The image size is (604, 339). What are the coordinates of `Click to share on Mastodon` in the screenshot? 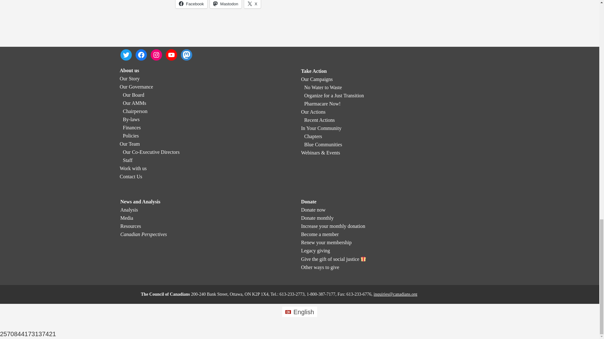 It's located at (226, 4).